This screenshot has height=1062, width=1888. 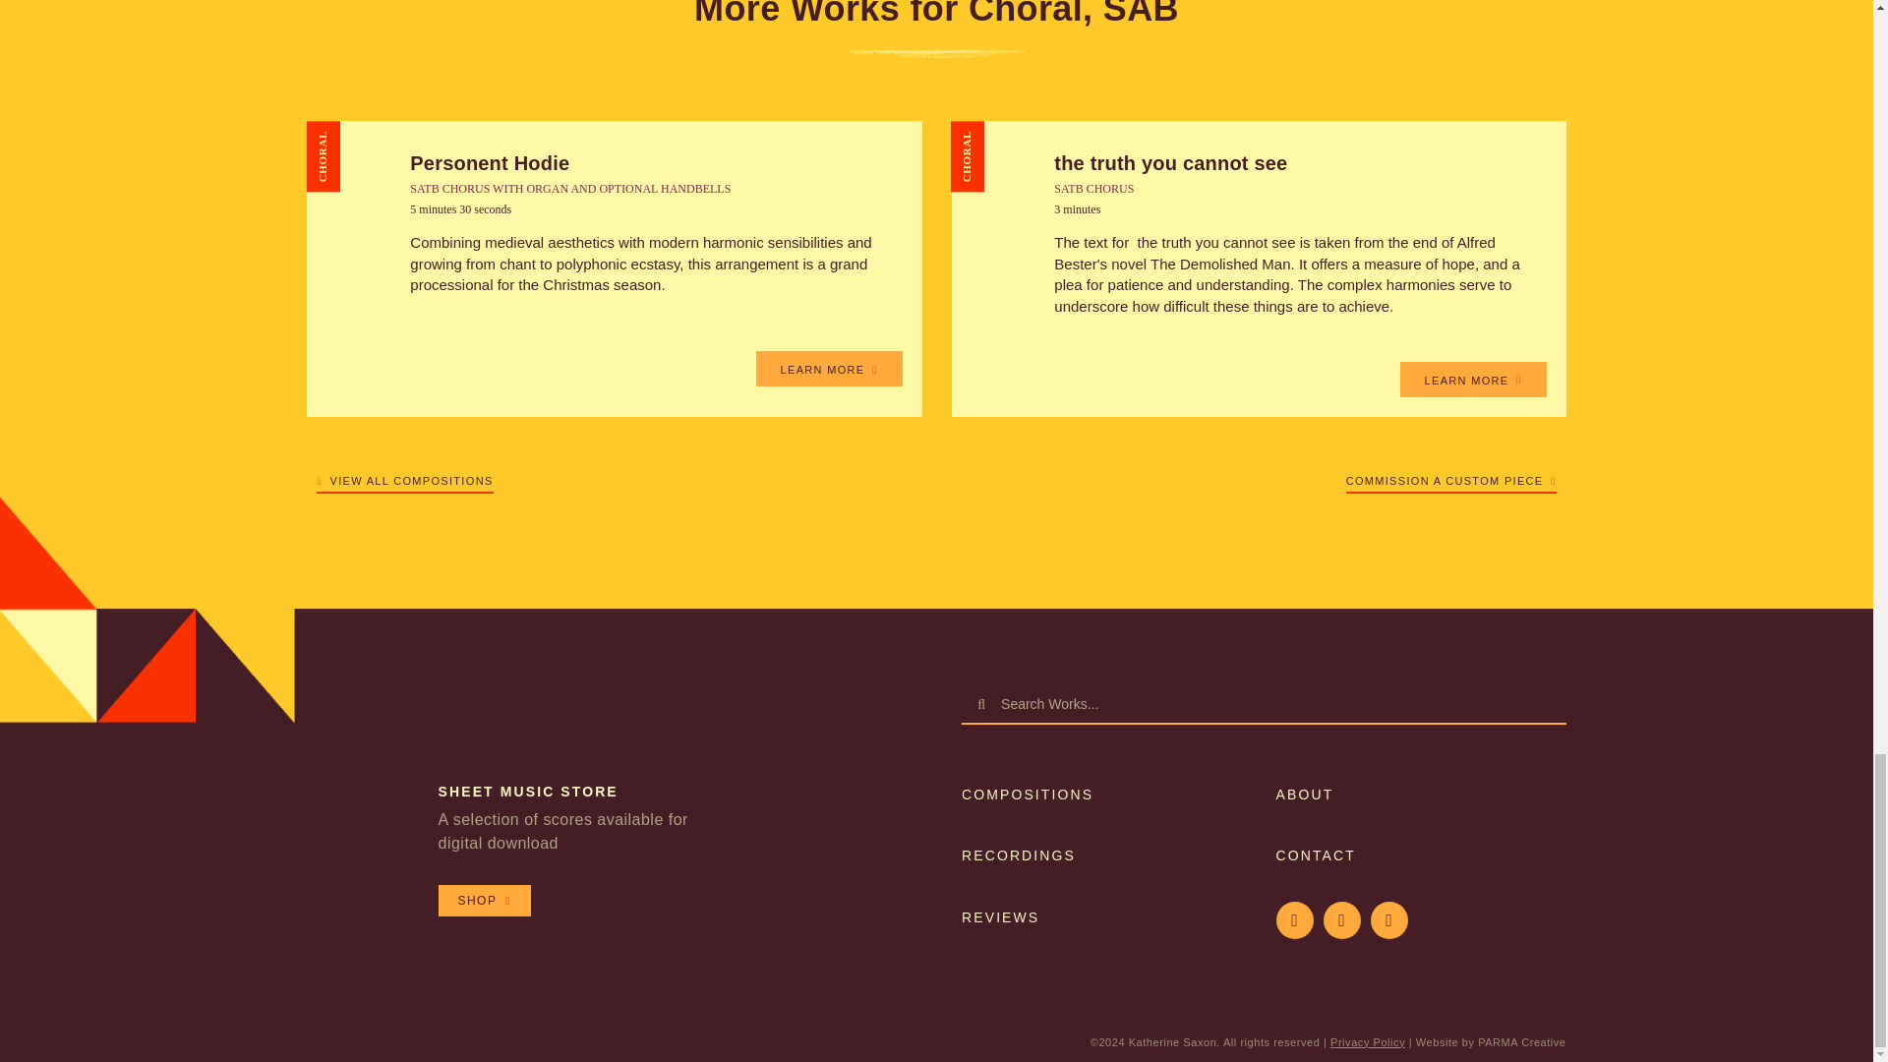 I want to click on LEARN MORE, so click(x=1473, y=380).